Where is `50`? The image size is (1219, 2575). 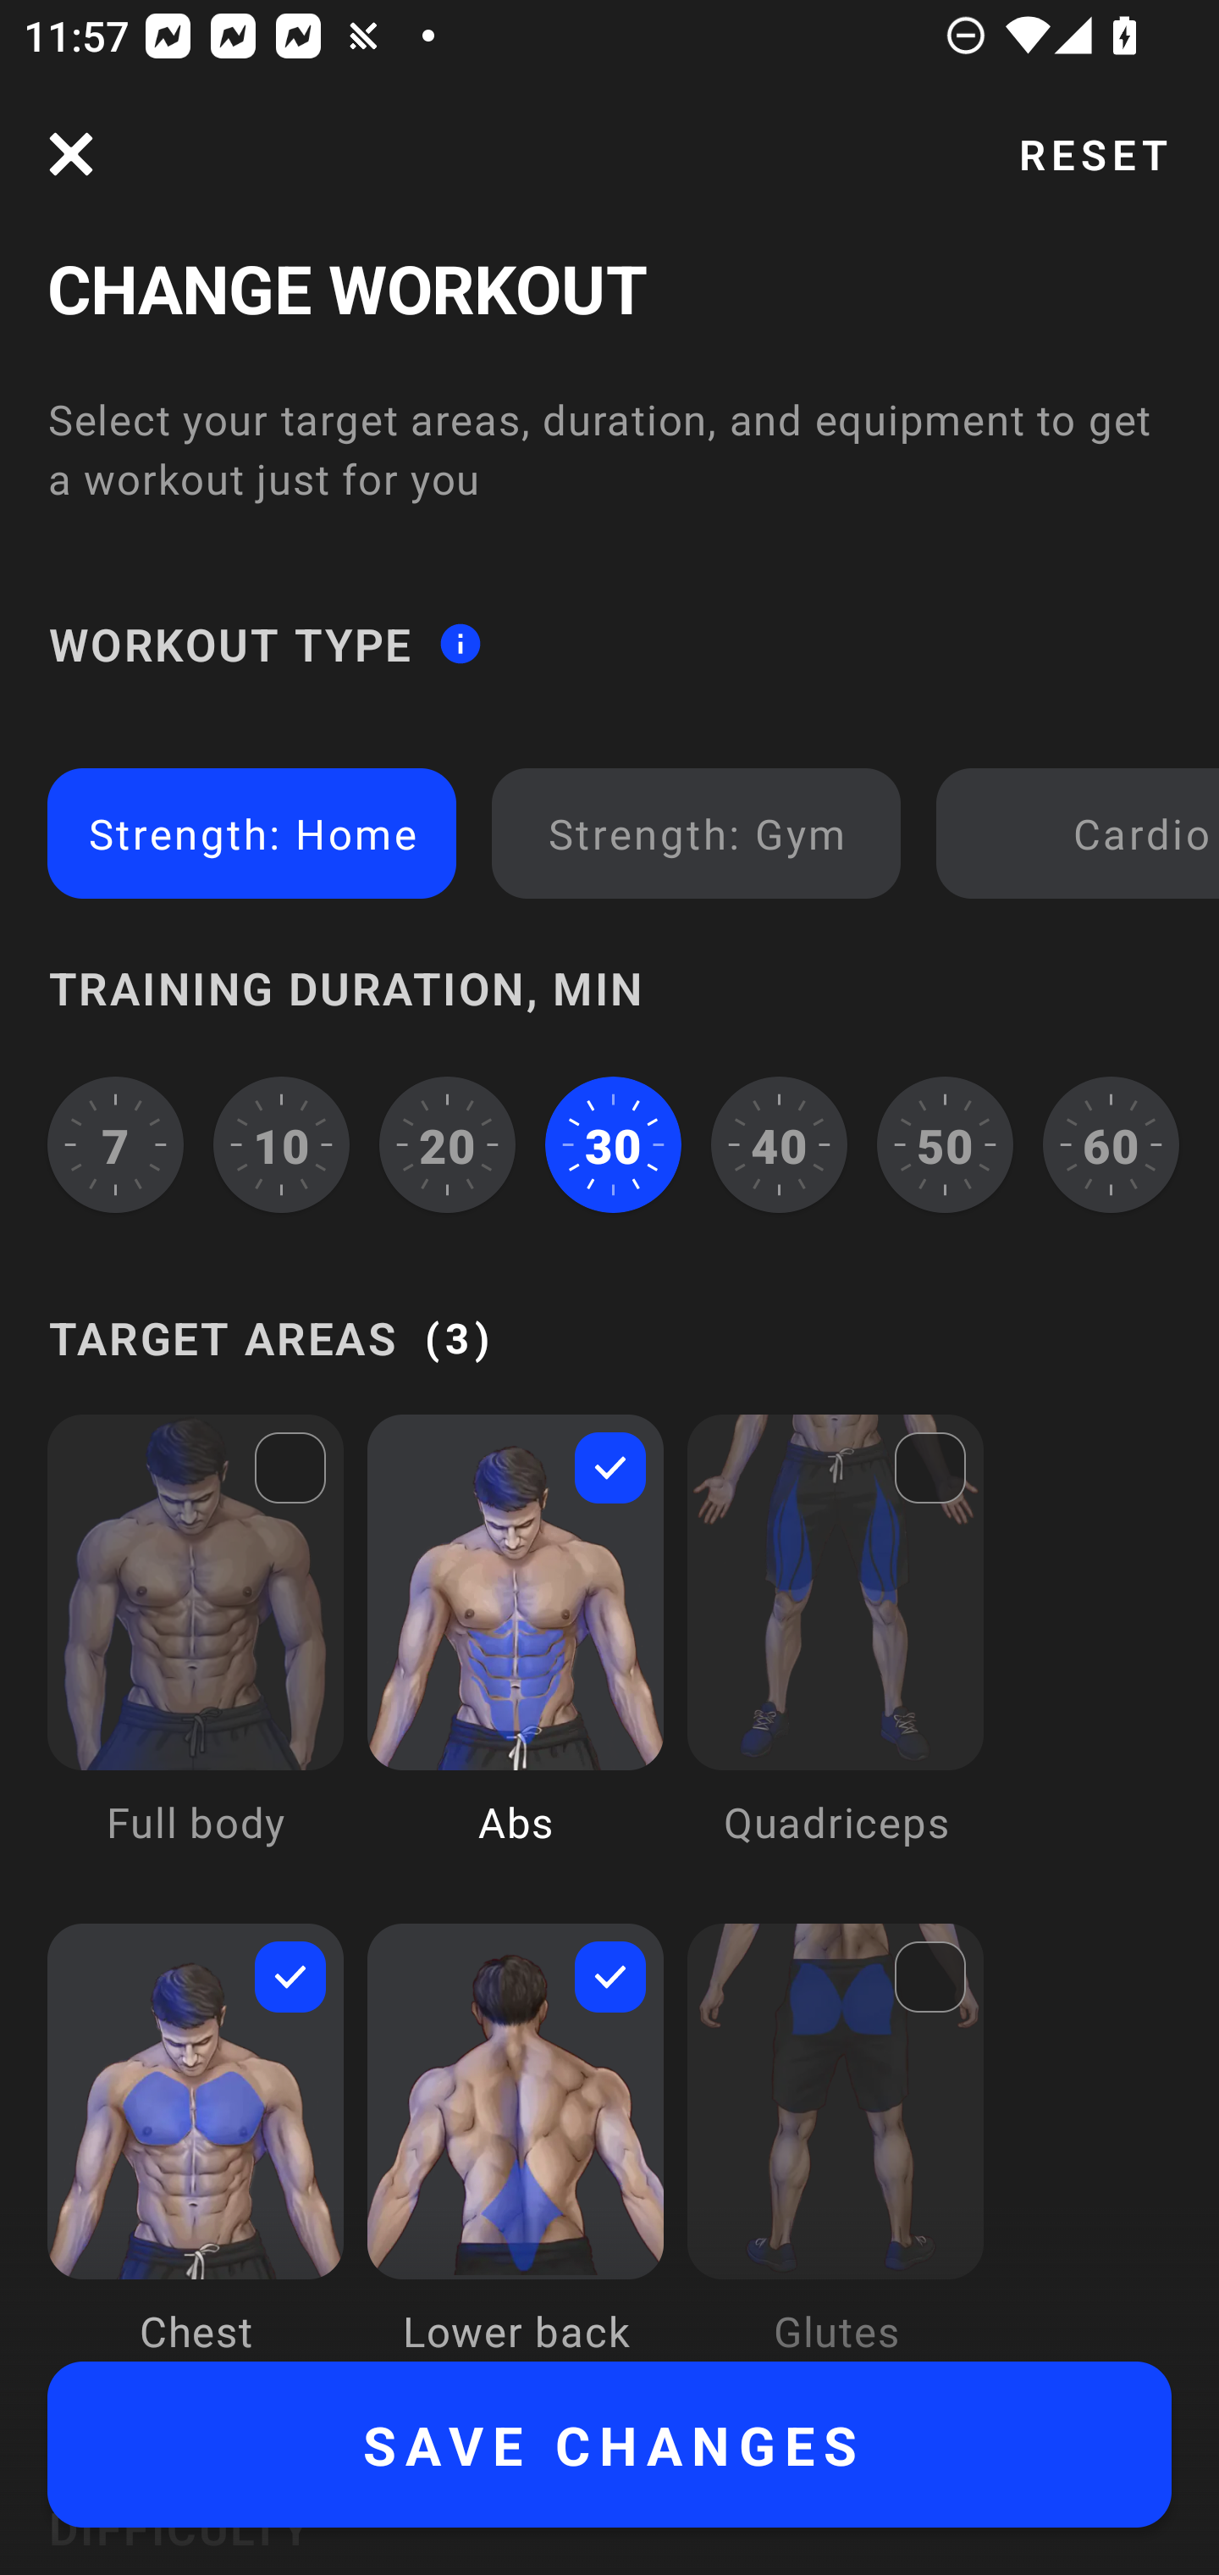 50 is located at coordinates (945, 1144).